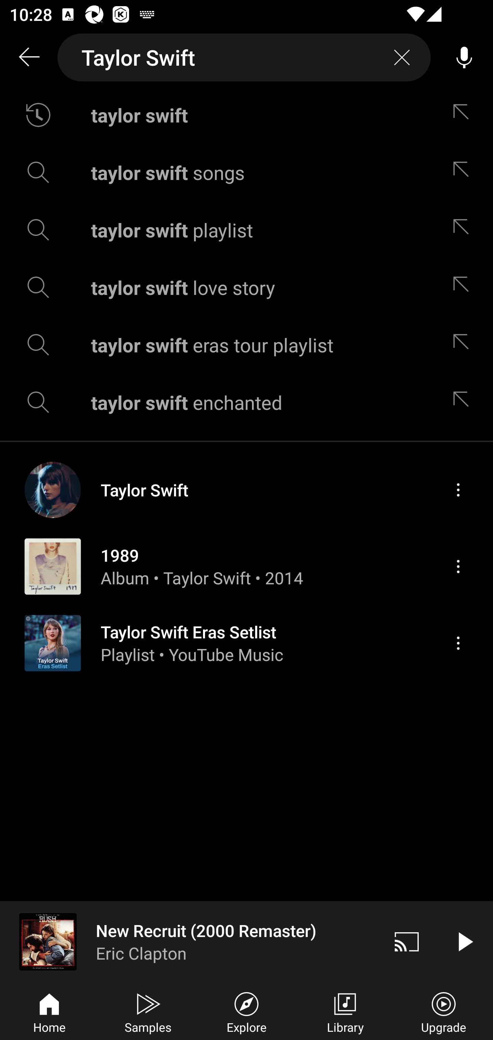  I want to click on Samples, so click(148, 1011).